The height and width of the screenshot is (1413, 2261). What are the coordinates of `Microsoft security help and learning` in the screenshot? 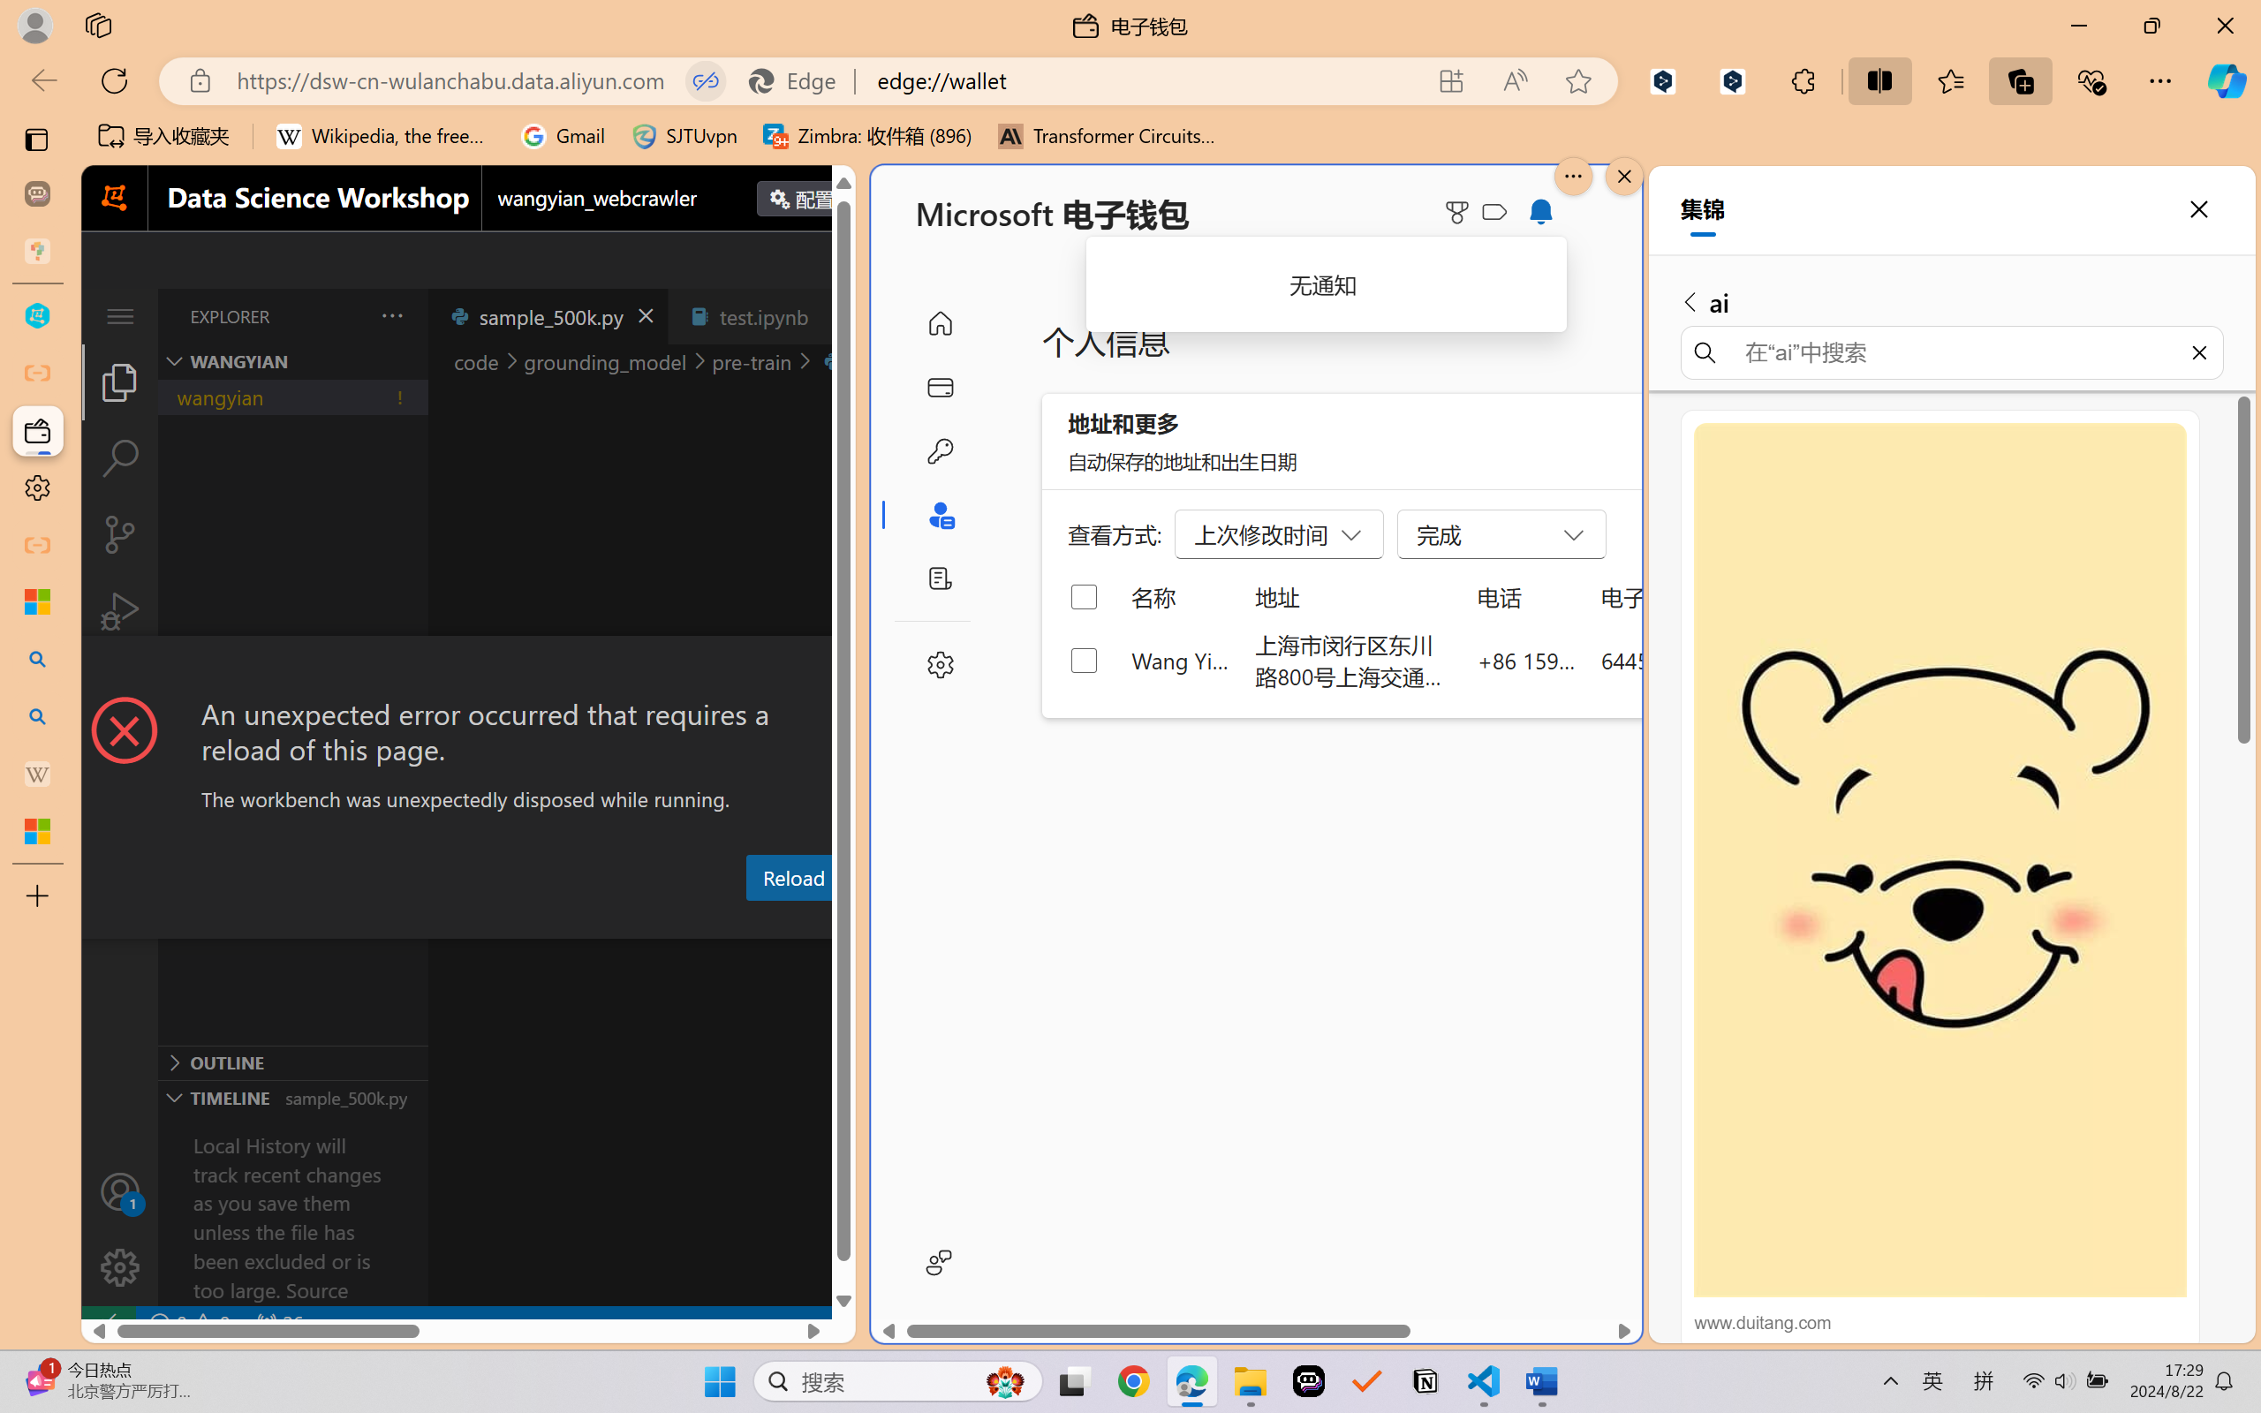 It's located at (37, 601).